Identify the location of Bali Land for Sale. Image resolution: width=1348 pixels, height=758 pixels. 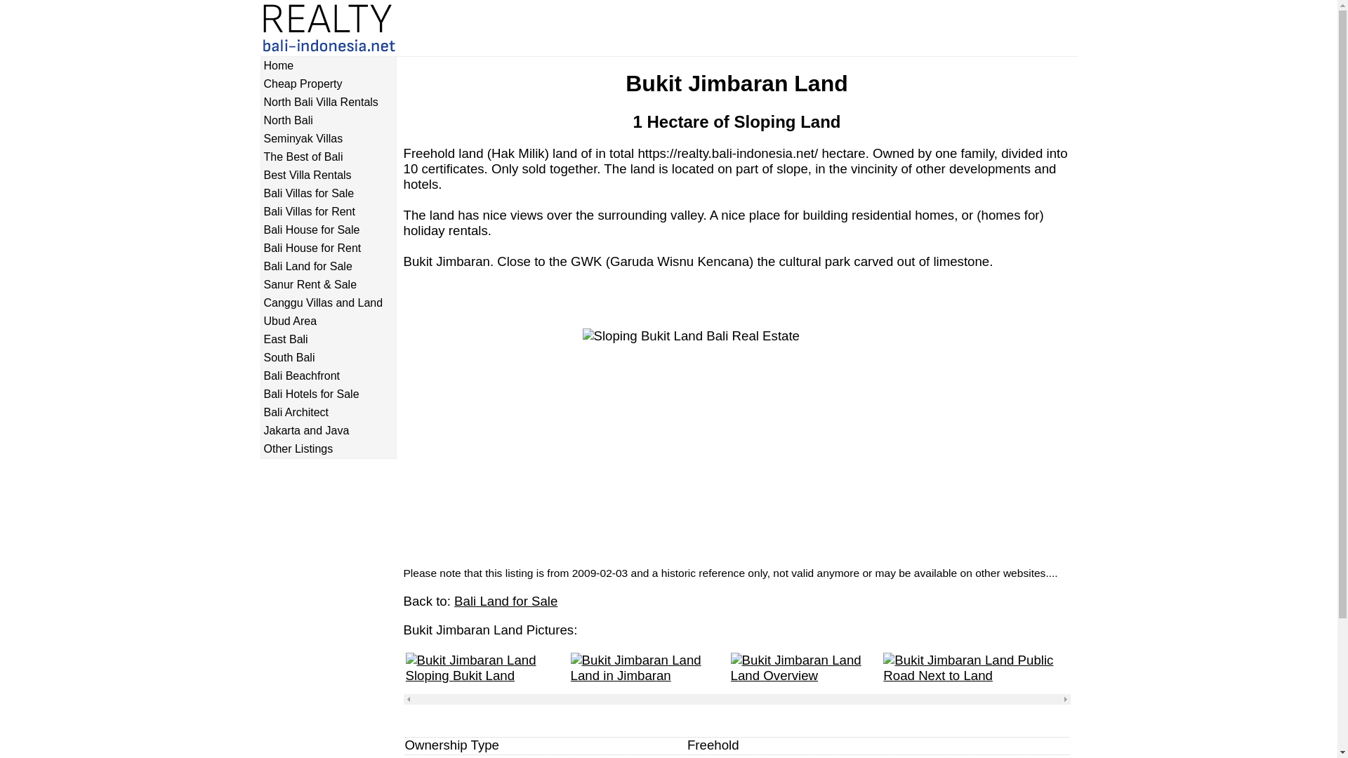
(328, 267).